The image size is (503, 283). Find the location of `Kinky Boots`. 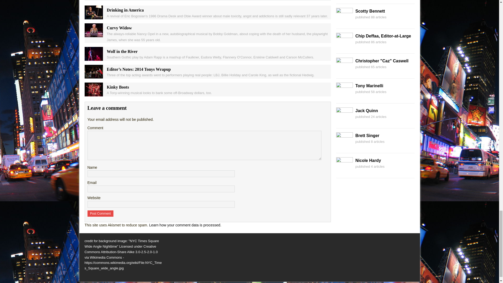

Kinky Boots is located at coordinates (93, 93).